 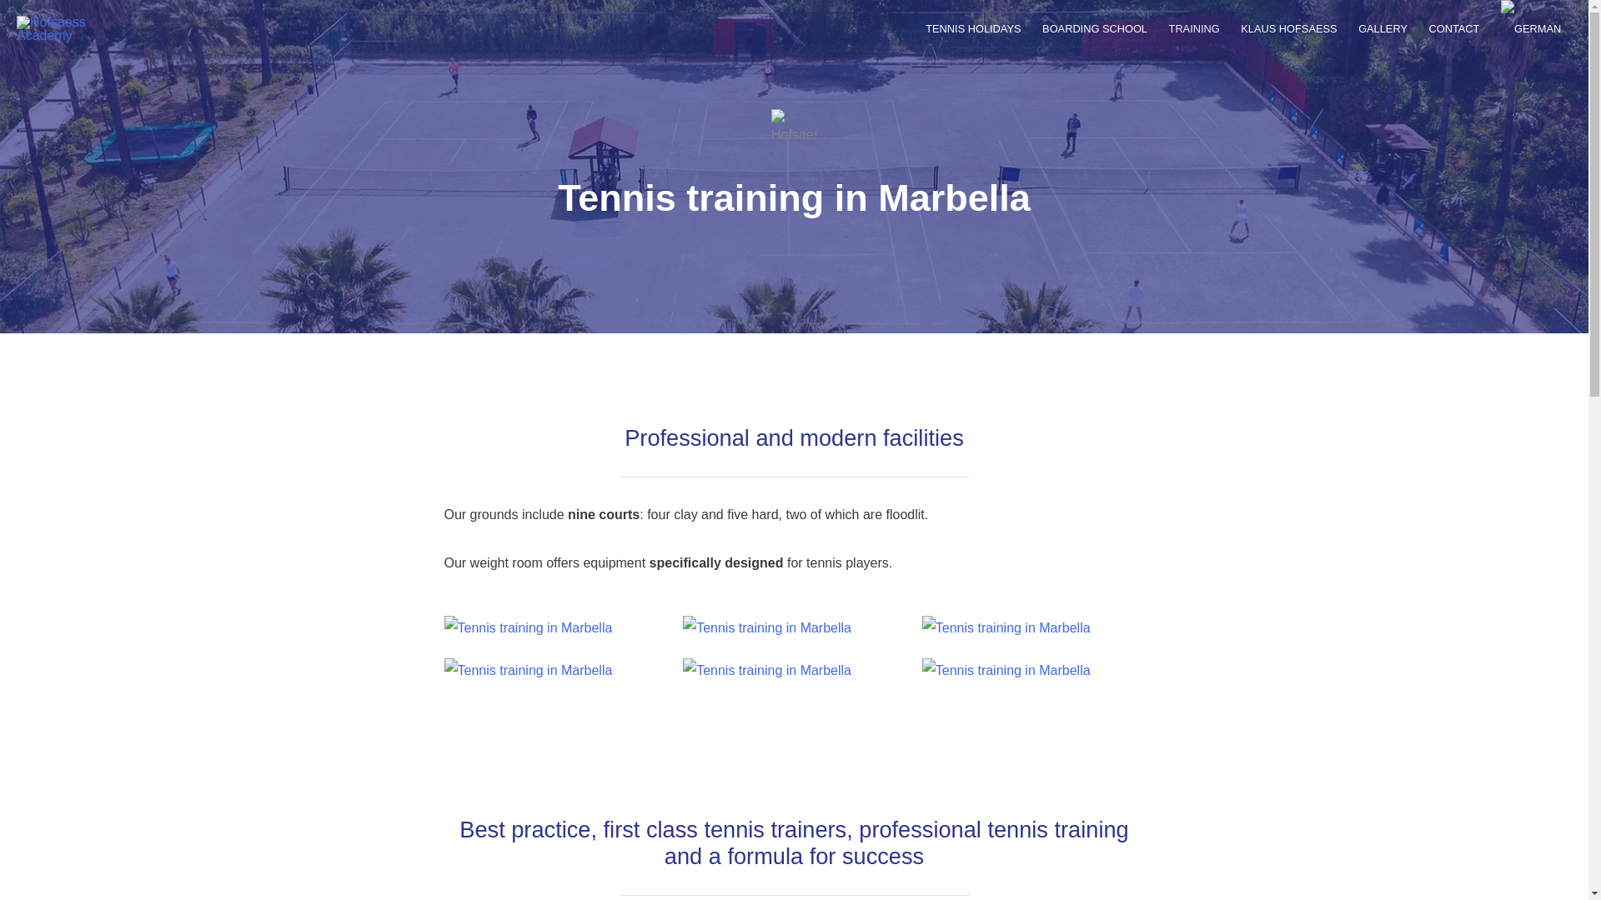 What do you see at coordinates (527, 670) in the screenshot?
I see `Tennis training 5` at bounding box center [527, 670].